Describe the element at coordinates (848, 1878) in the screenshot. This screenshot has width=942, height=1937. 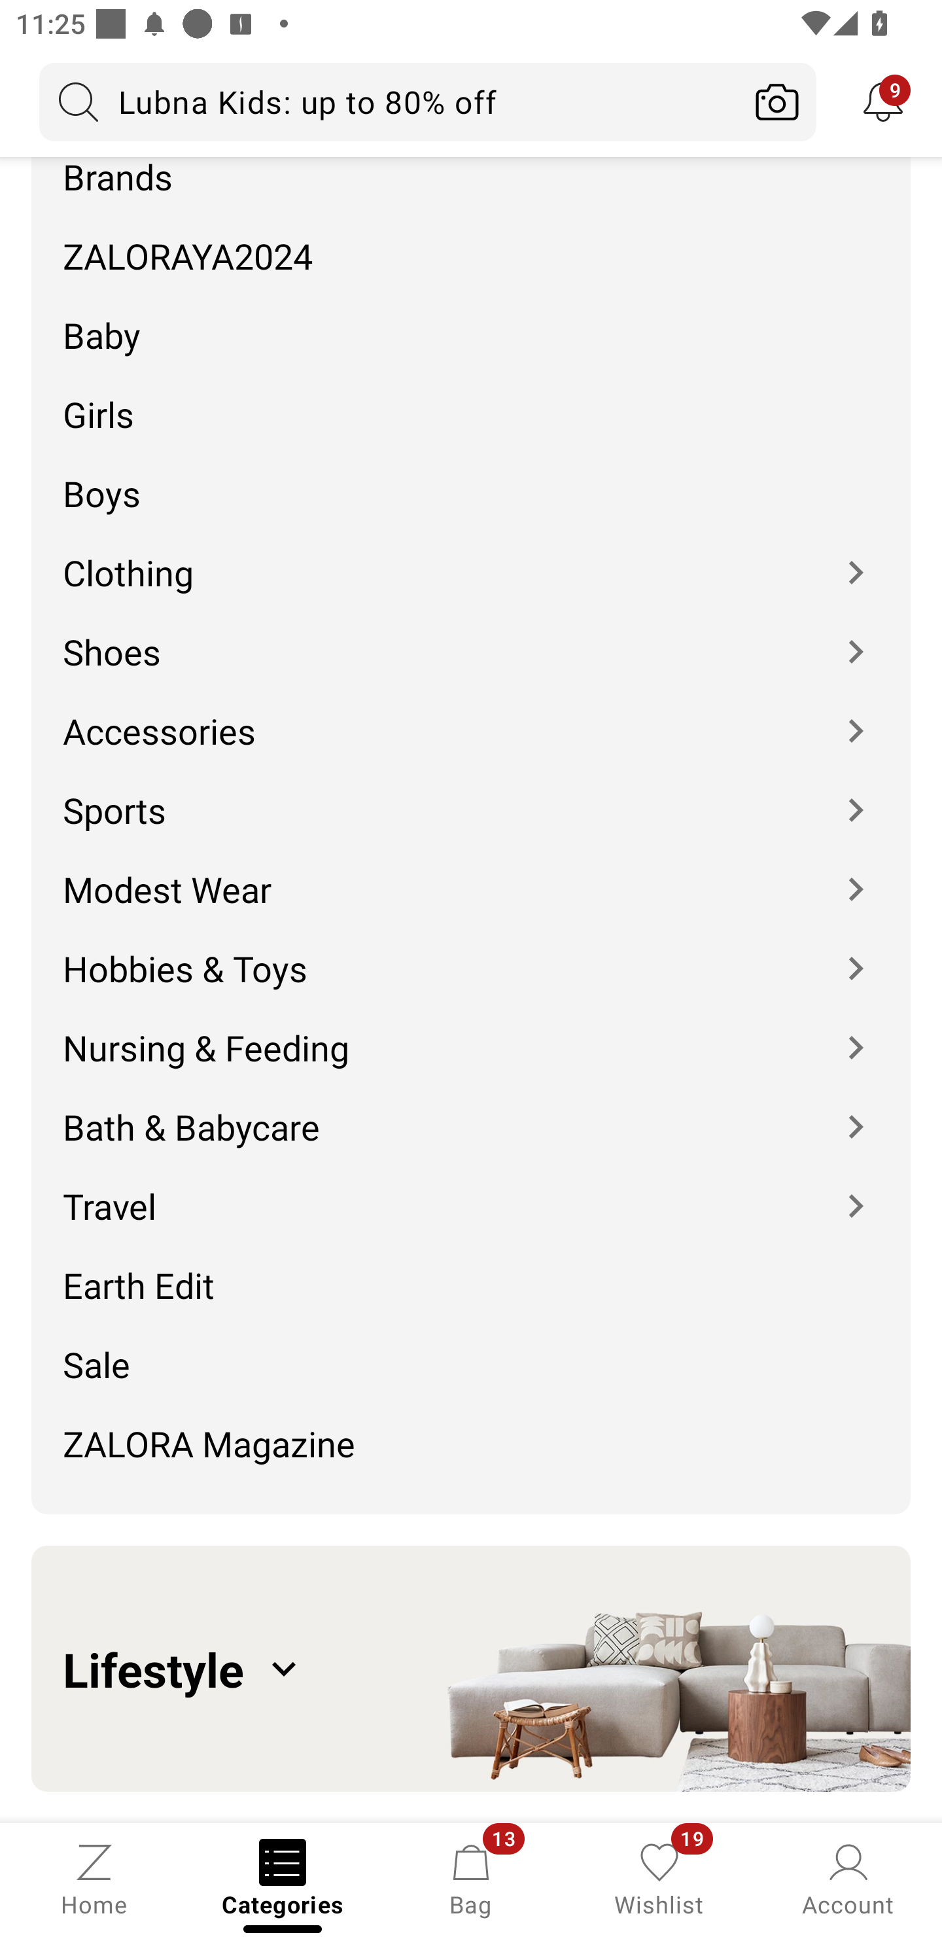
I see `Account` at that location.